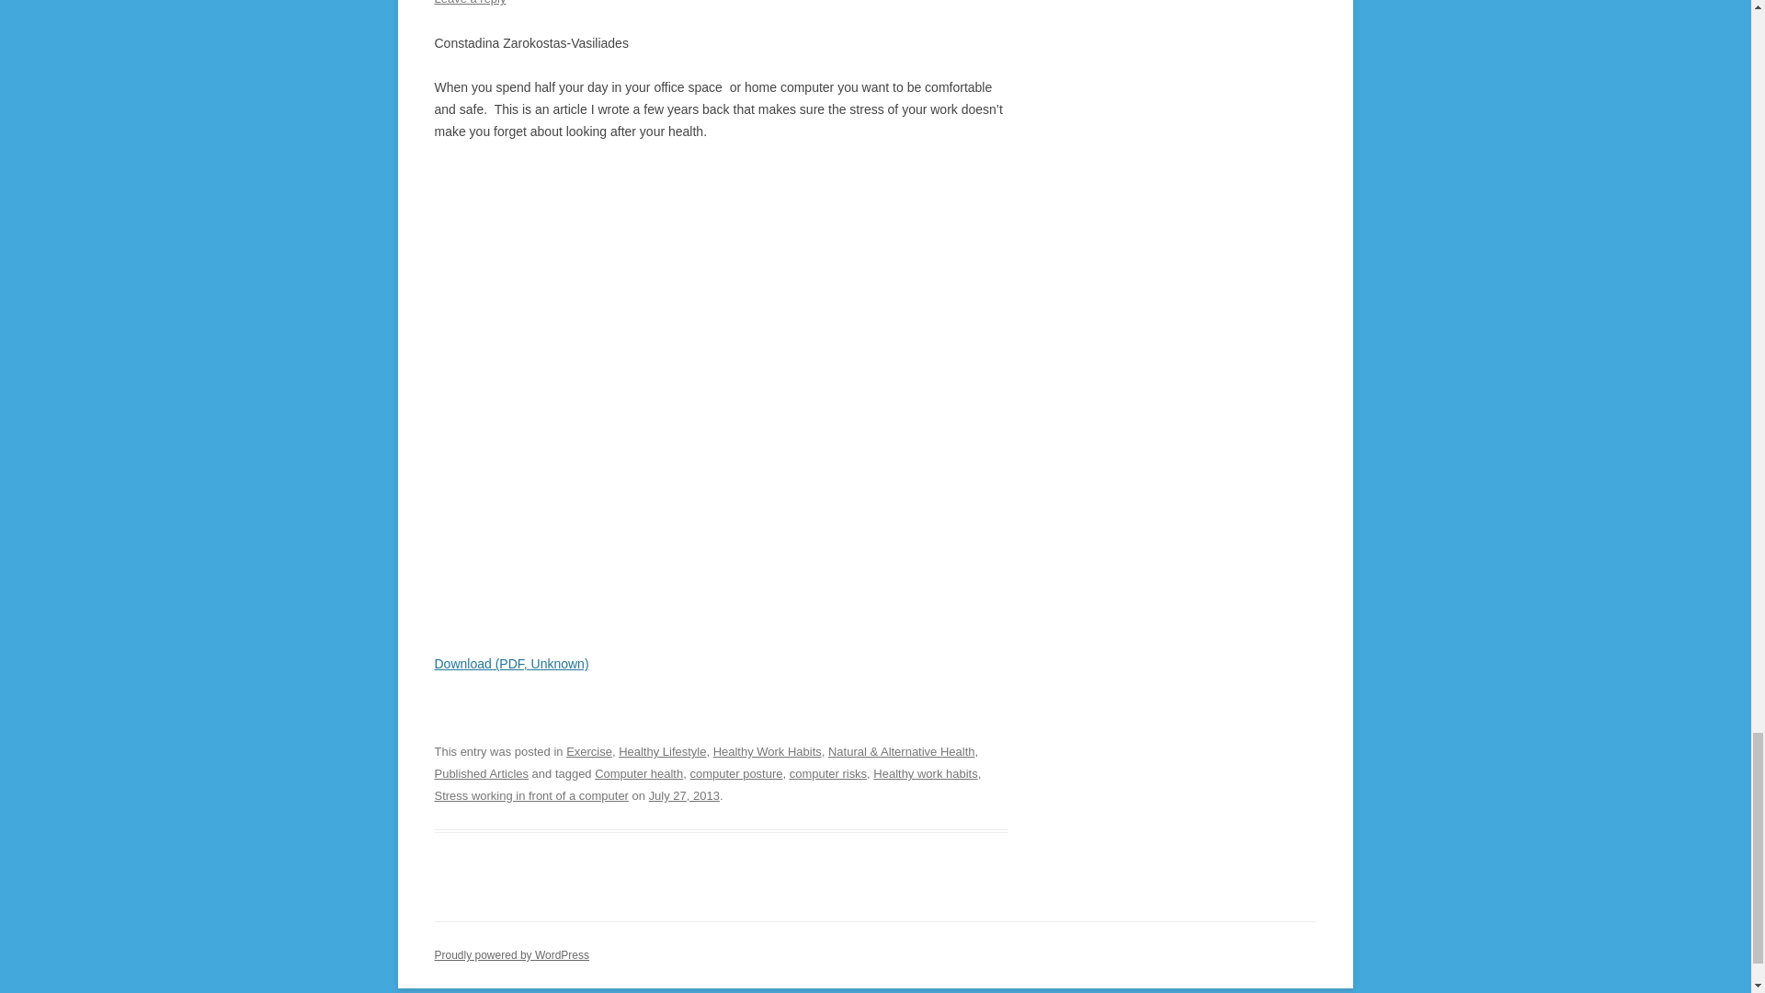 The height and width of the screenshot is (993, 1765). What do you see at coordinates (511, 955) in the screenshot?
I see `Semantic Personal Publishing Platform` at bounding box center [511, 955].